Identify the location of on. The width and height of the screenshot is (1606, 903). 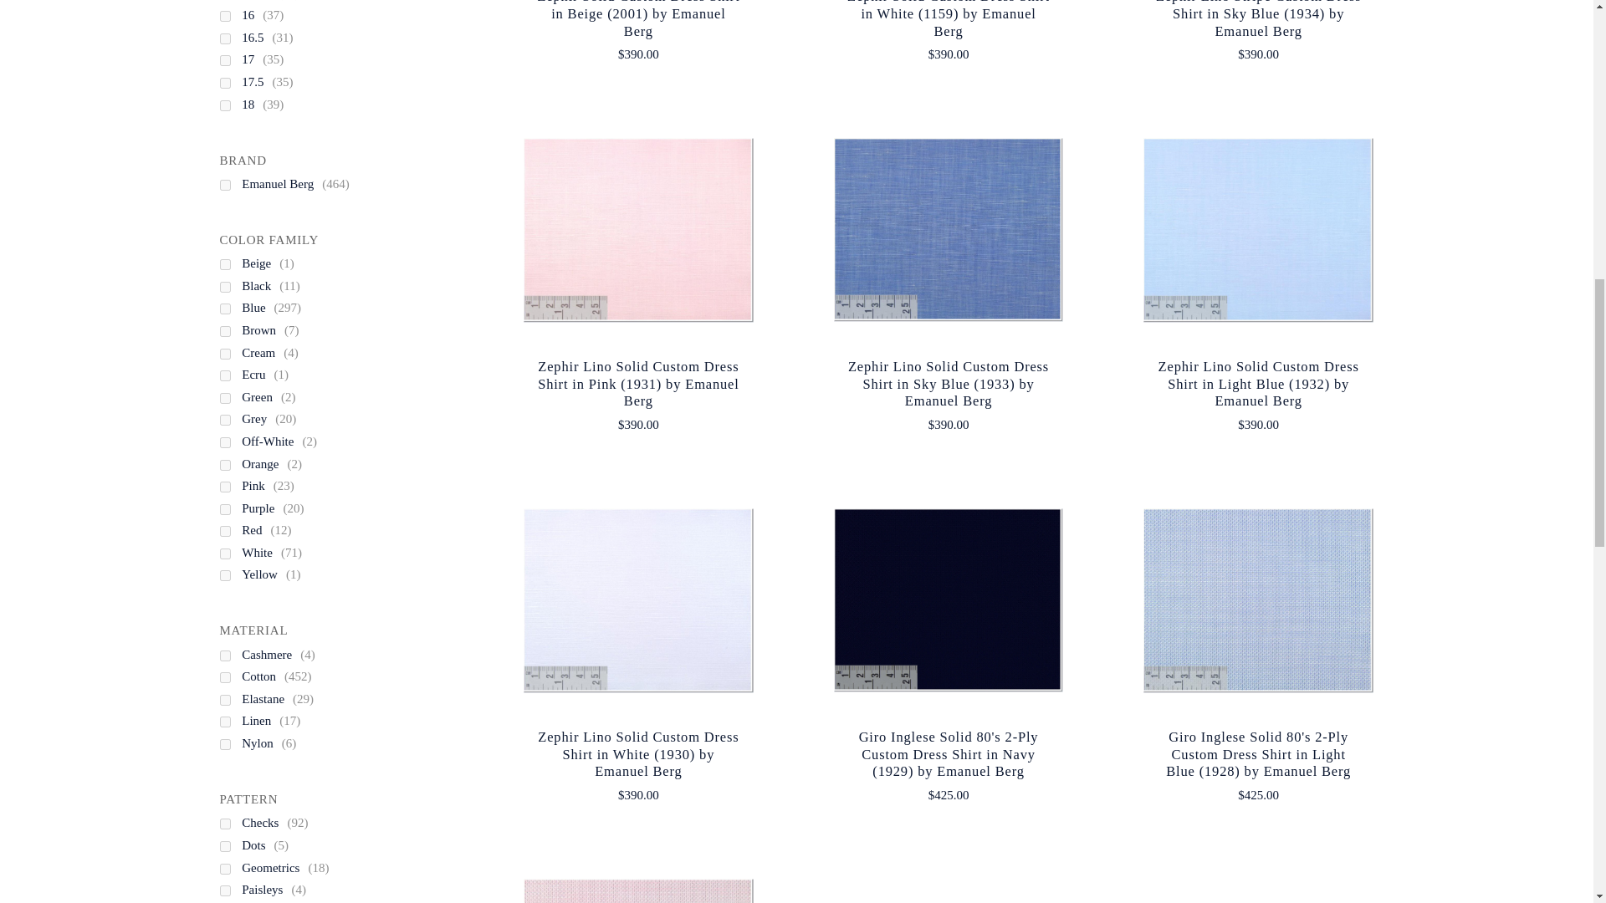
(224, 264).